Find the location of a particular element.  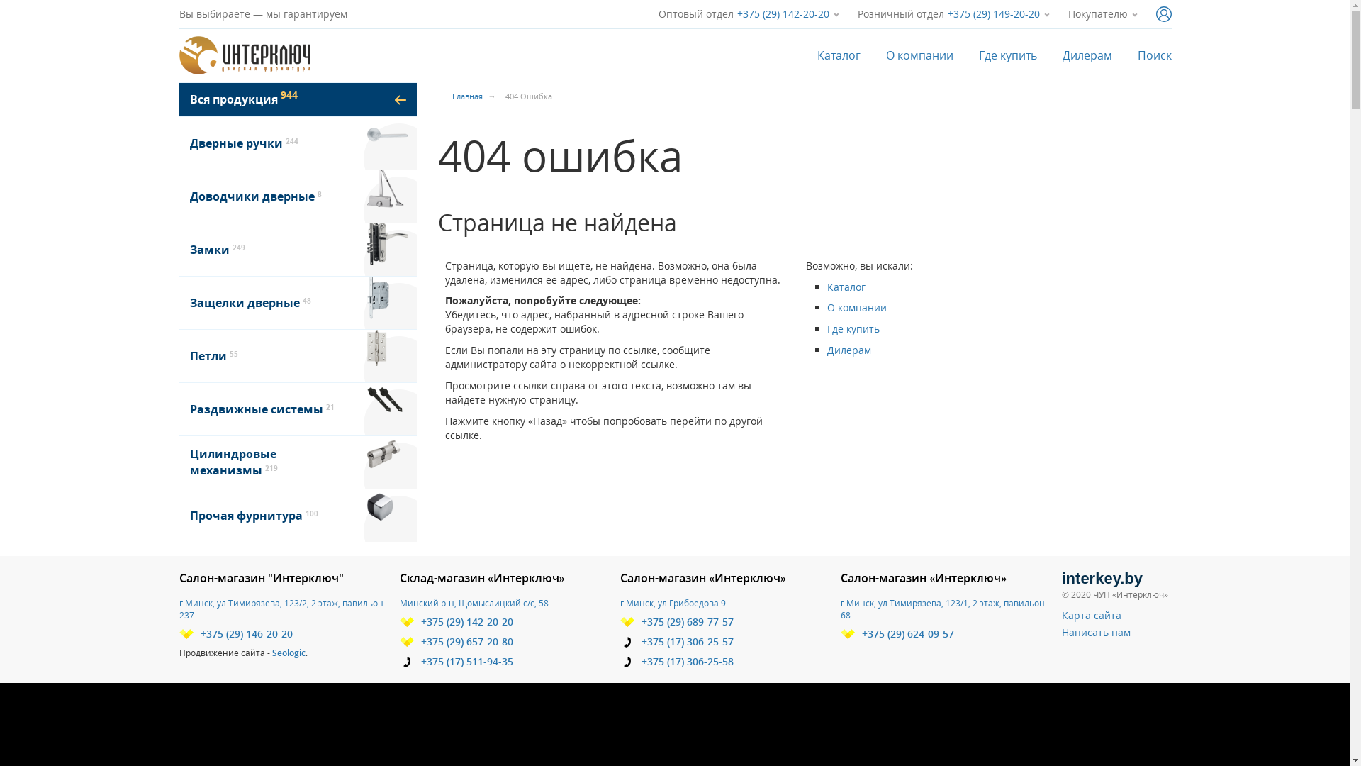

+375 (29) 624-09-57 is located at coordinates (897, 634).